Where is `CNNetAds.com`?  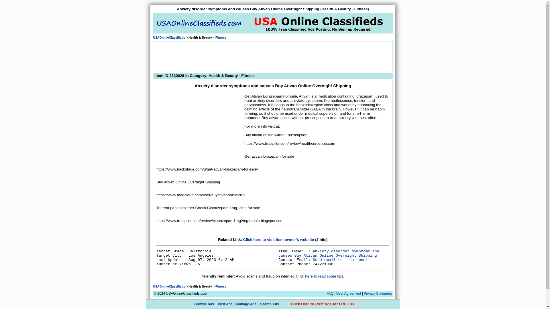 CNNetAds.com is located at coordinates (319, 300).